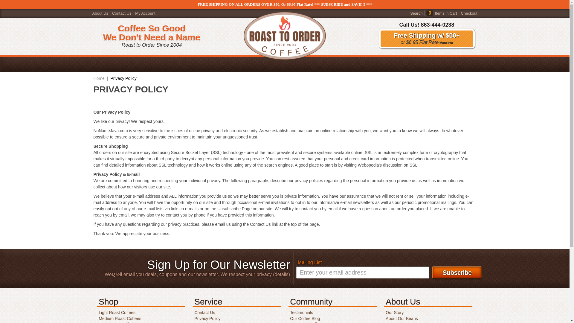  I want to click on Items in Cart, so click(445, 13).